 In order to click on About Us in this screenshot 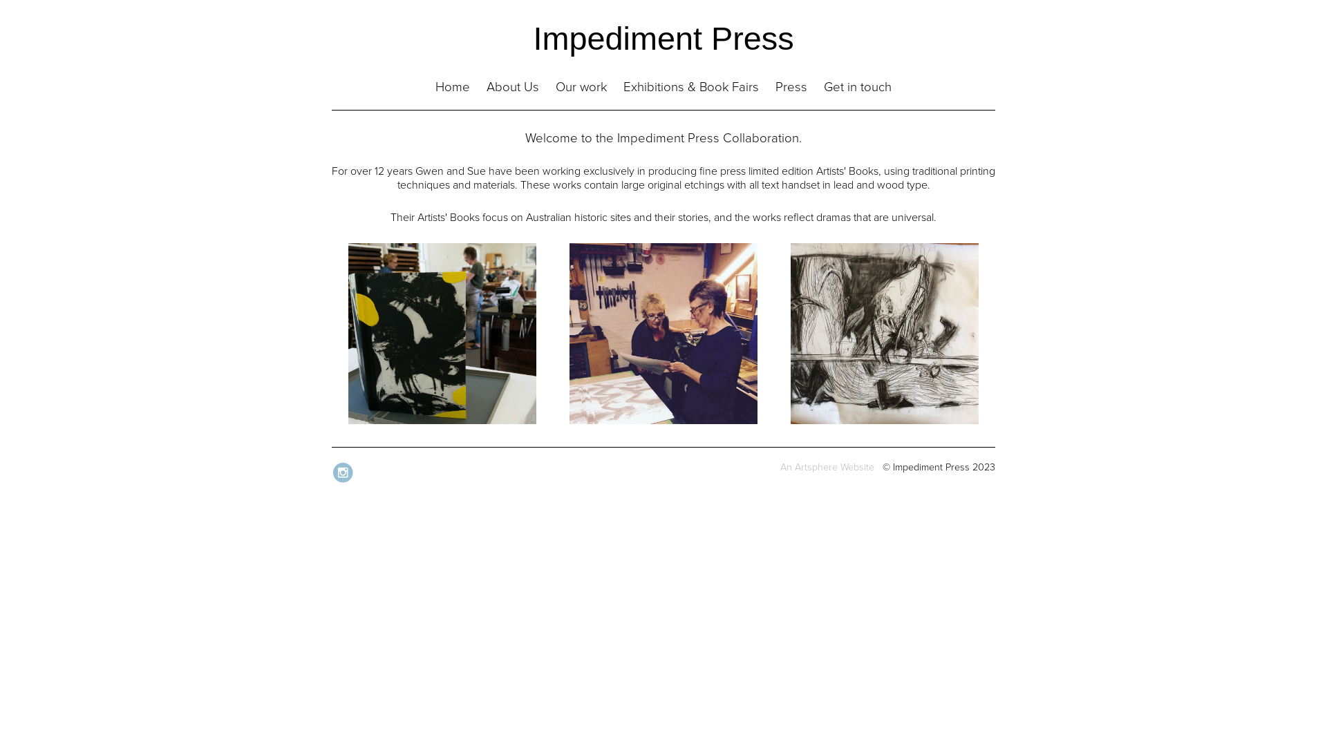, I will do `click(663, 421)`.